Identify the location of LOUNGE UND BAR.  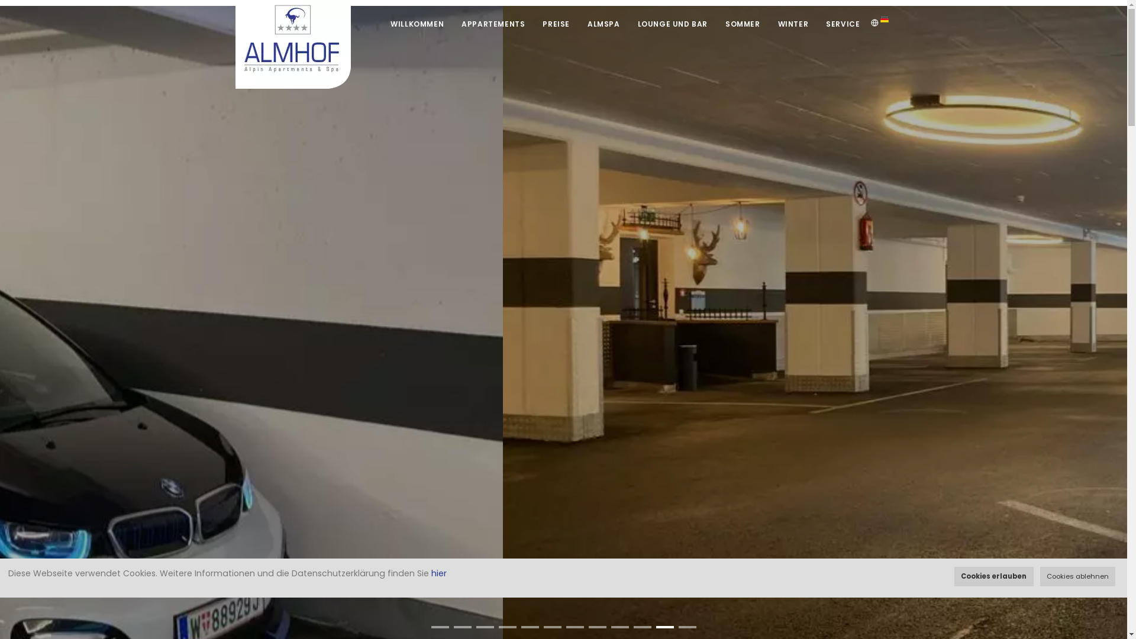
(673, 24).